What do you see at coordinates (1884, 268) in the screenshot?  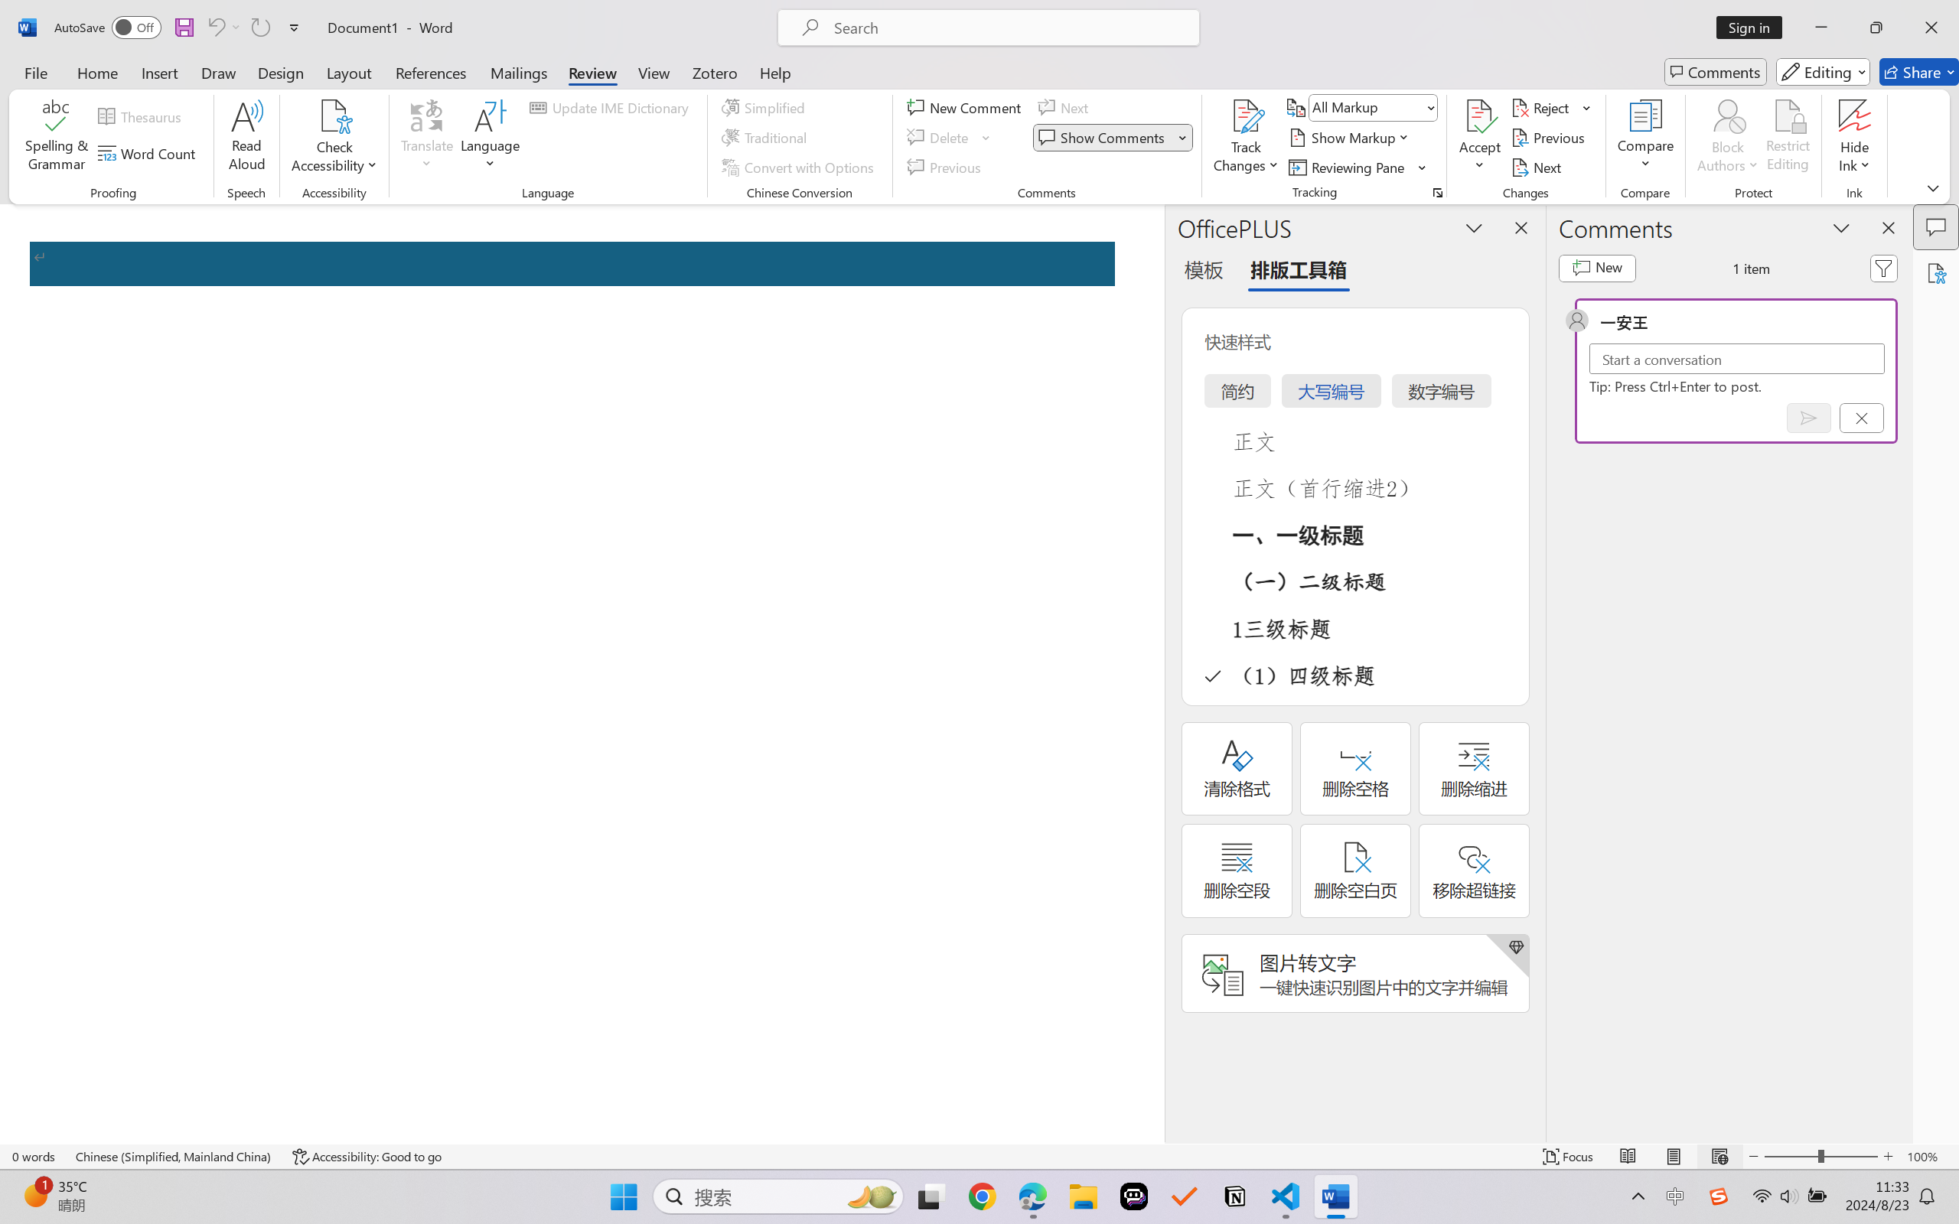 I see `Filter` at bounding box center [1884, 268].